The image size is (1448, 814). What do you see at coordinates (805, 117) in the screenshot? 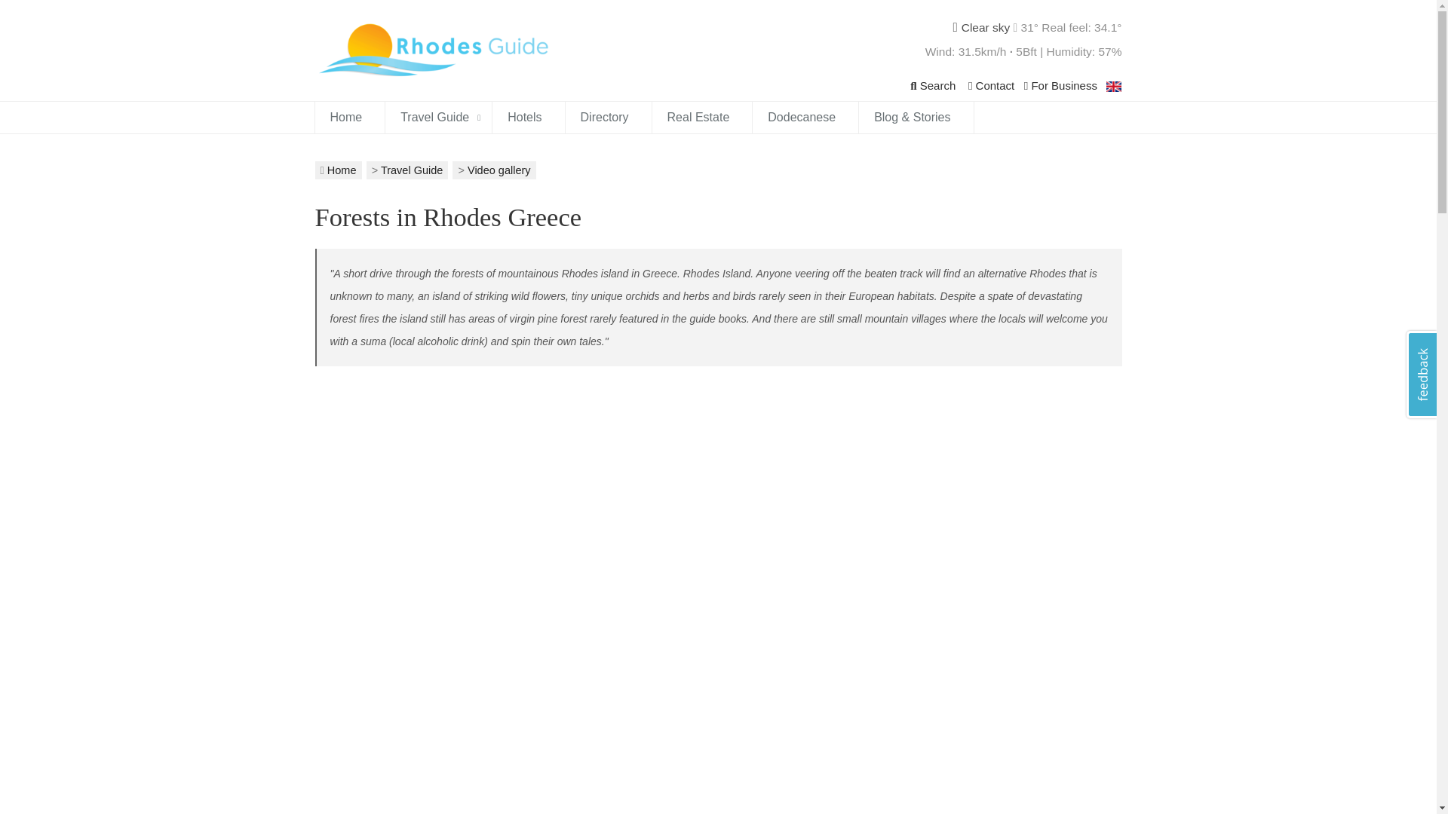
I see `Dodecanese` at bounding box center [805, 117].